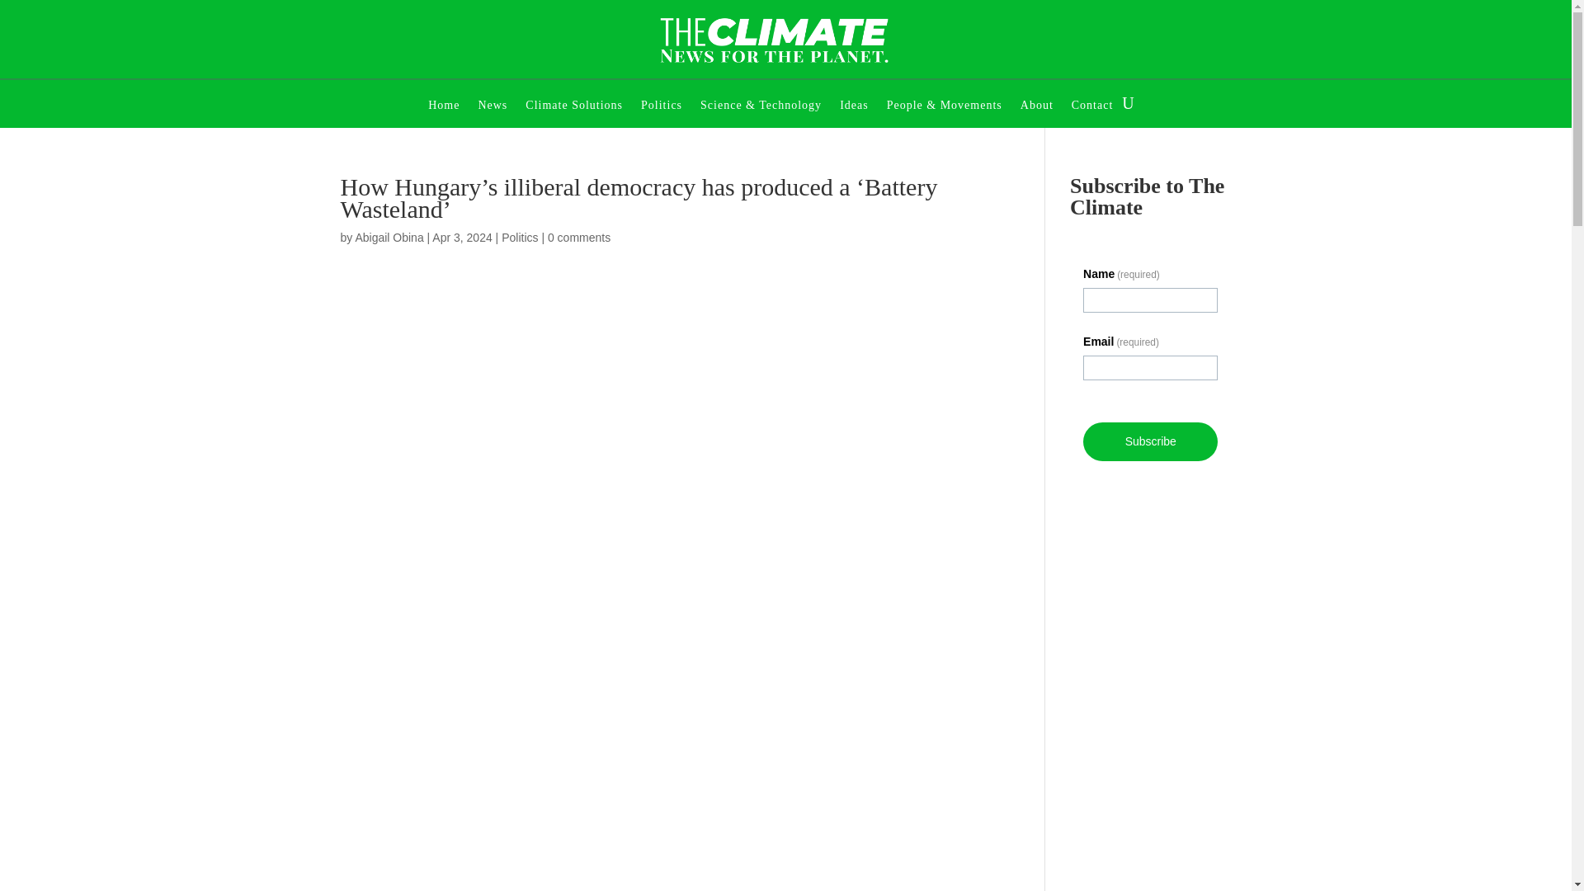 The image size is (1584, 891). I want to click on About, so click(1036, 106).